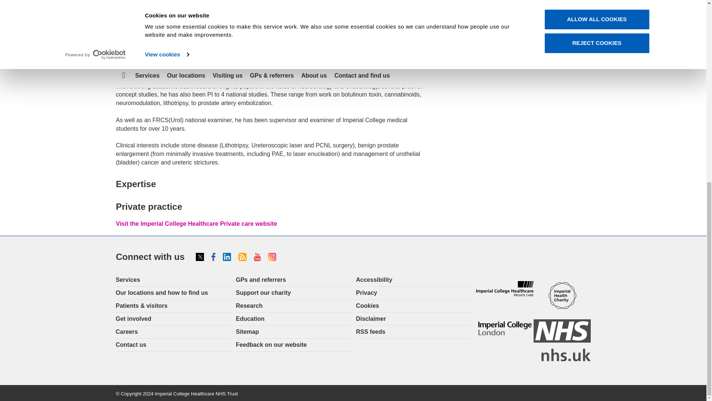 The width and height of the screenshot is (712, 401). I want to click on Imperial Private healthcare, so click(505, 289).